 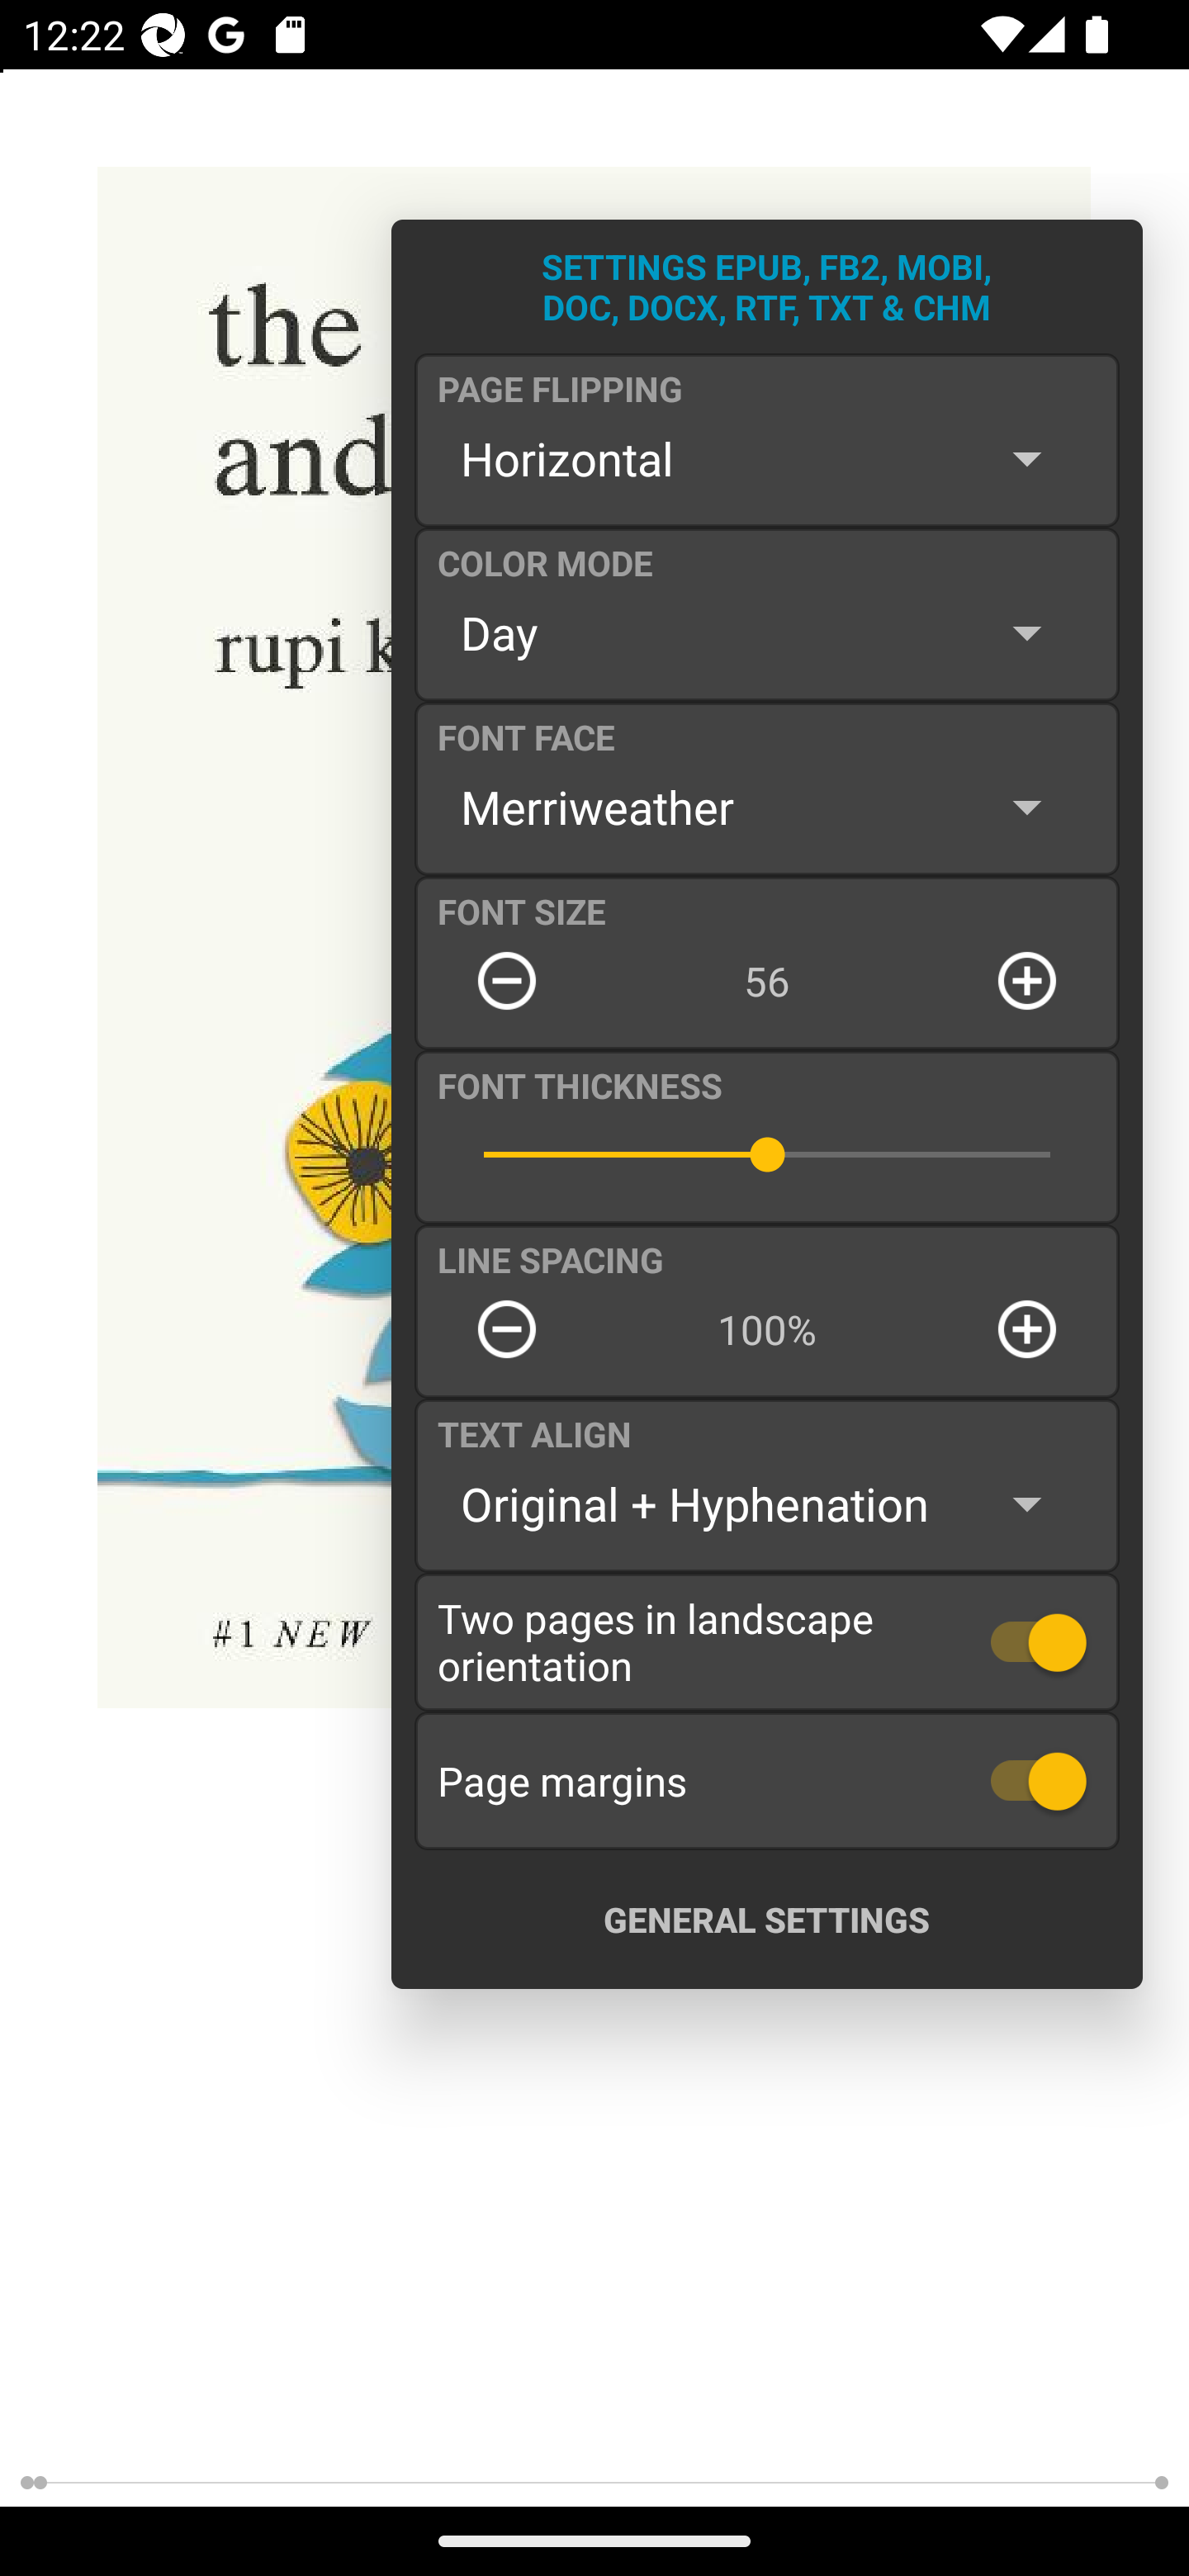 What do you see at coordinates (766, 458) in the screenshot?
I see `Horizontal` at bounding box center [766, 458].